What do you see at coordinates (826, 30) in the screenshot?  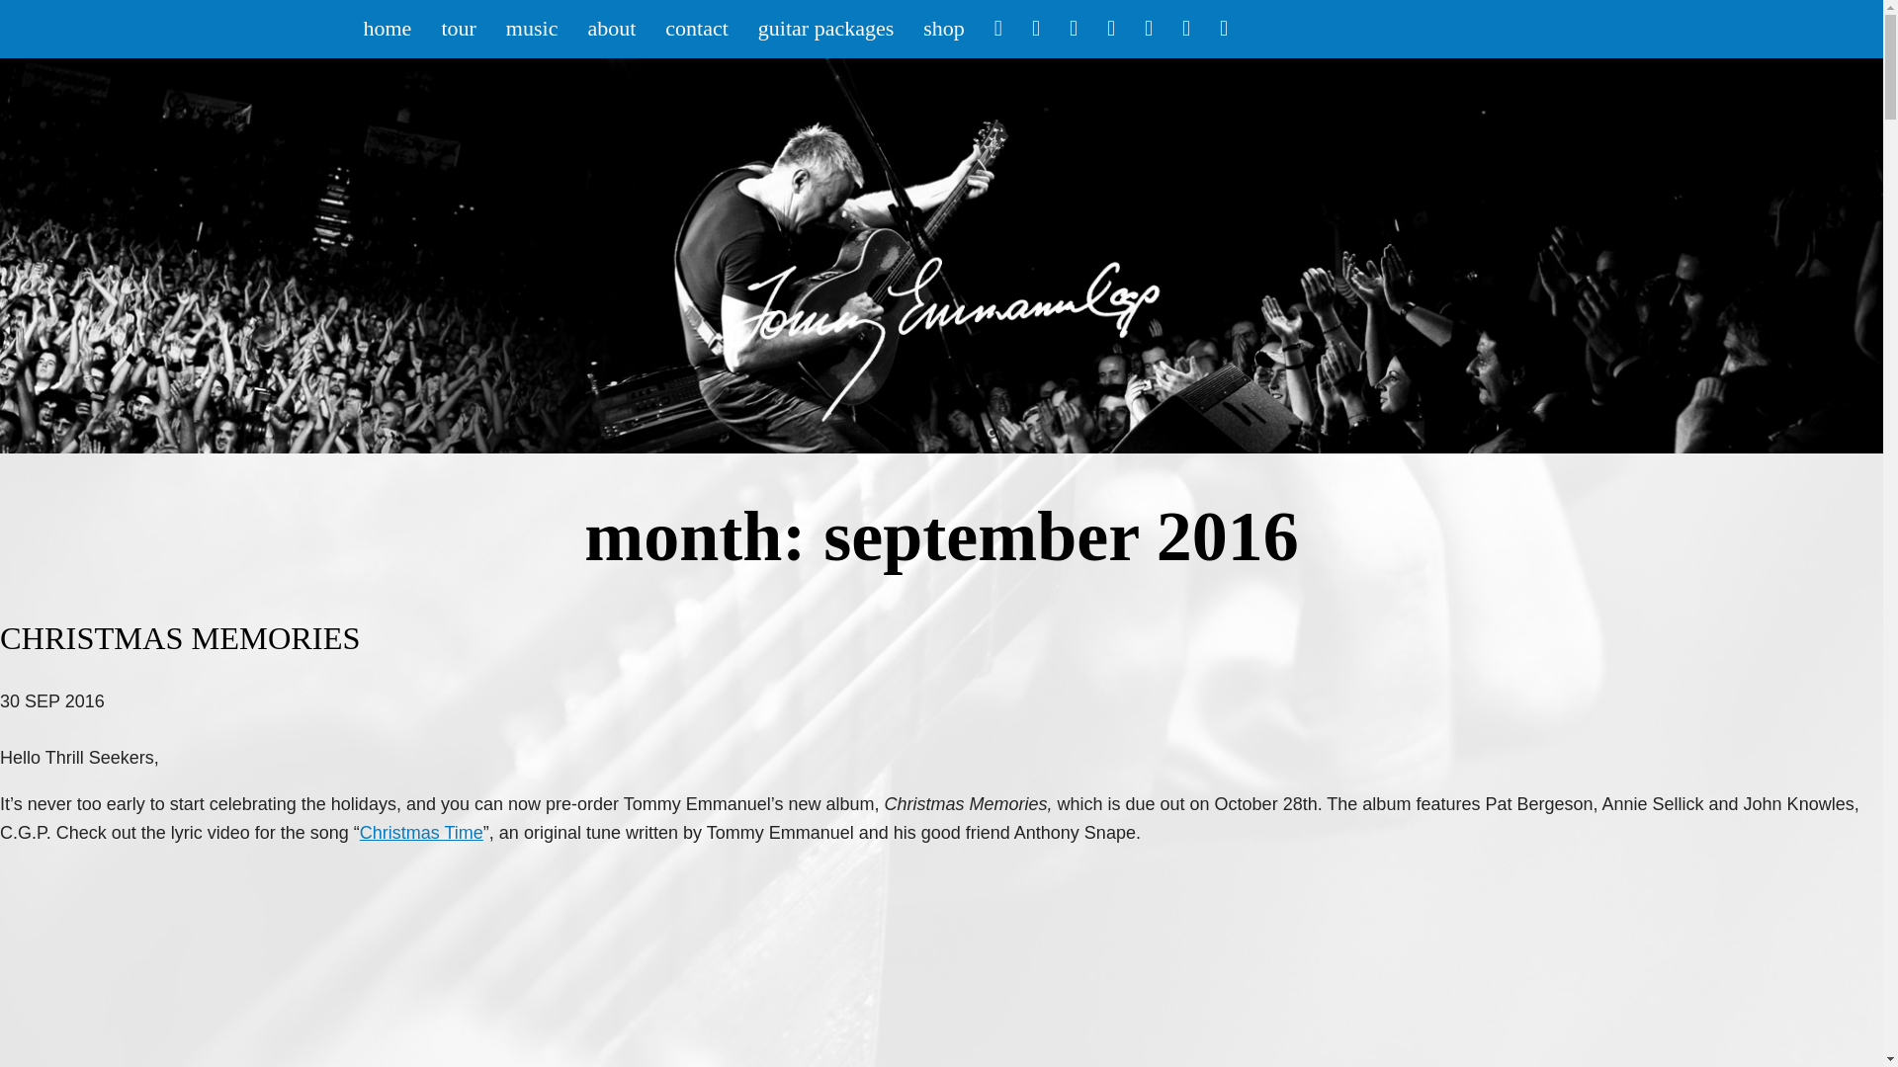 I see `guitar packages` at bounding box center [826, 30].